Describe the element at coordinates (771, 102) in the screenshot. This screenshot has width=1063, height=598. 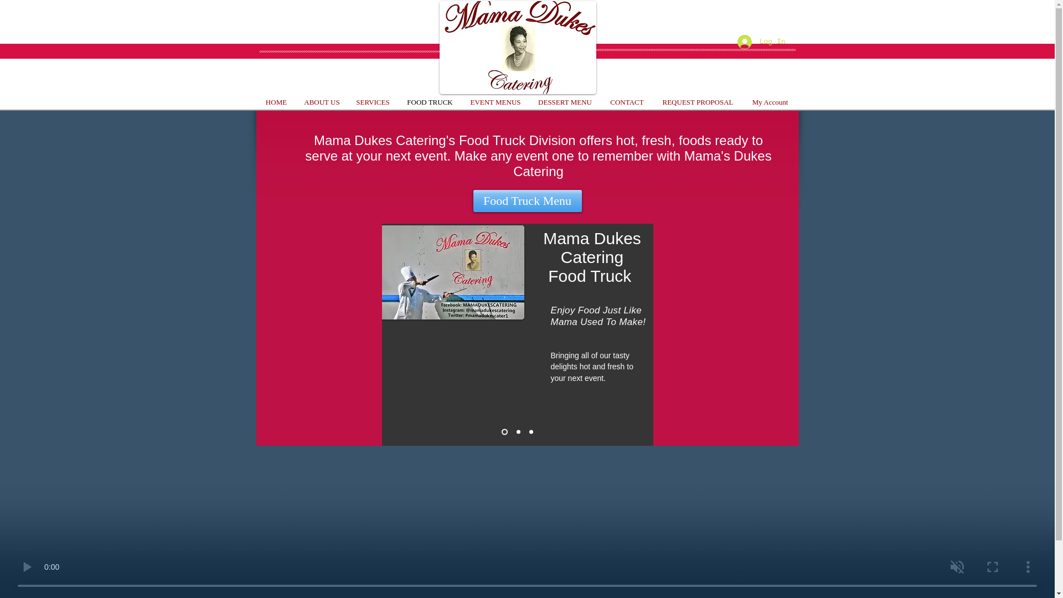
I see `My Account` at that location.